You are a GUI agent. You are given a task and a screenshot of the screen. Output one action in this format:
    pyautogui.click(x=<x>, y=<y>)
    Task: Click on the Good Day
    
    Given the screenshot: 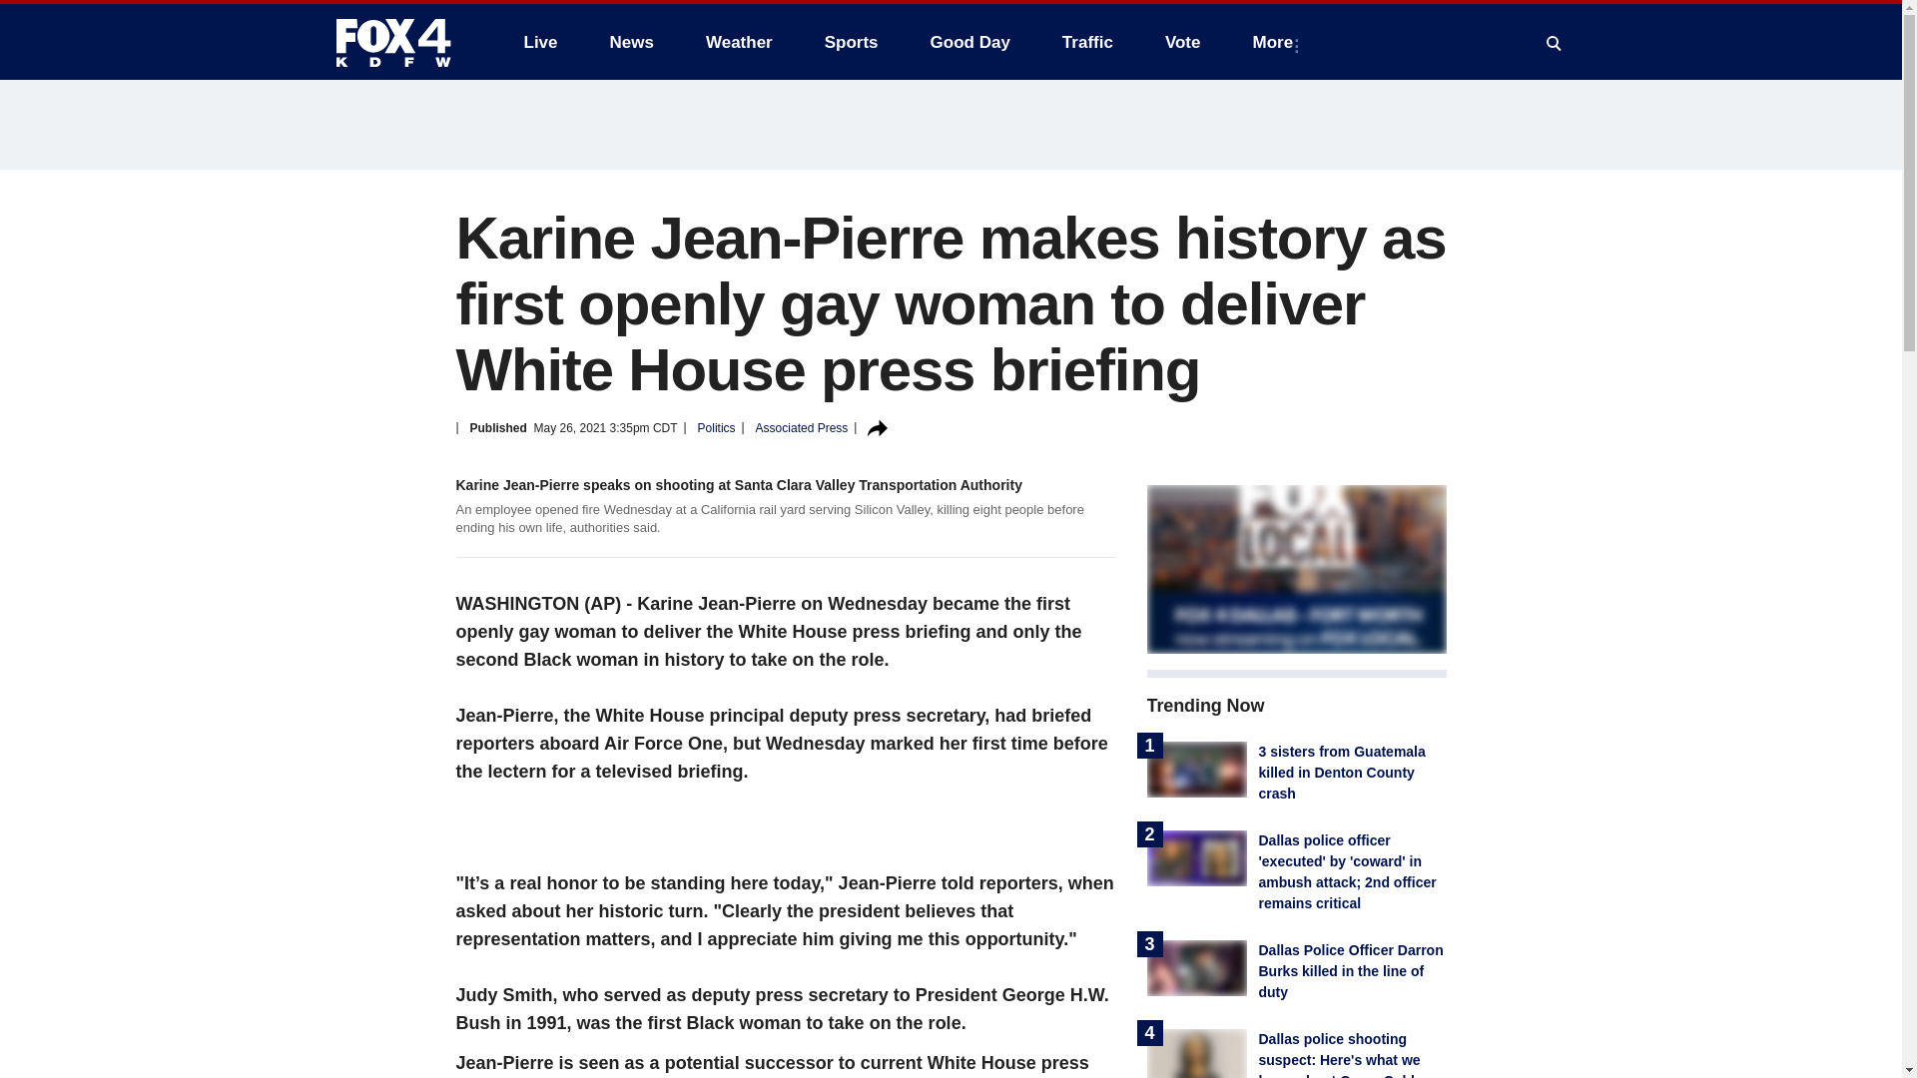 What is the action you would take?
    pyautogui.click(x=969, y=42)
    